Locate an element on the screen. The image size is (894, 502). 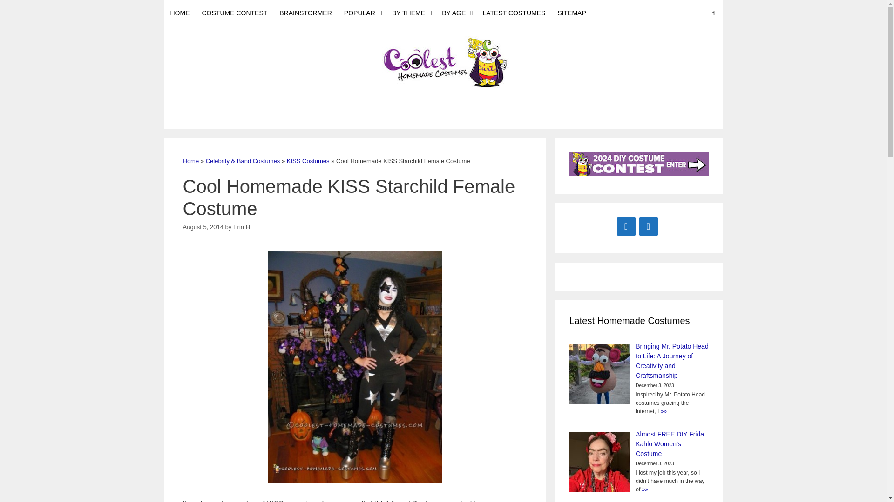
SITEMAP is located at coordinates (572, 13).